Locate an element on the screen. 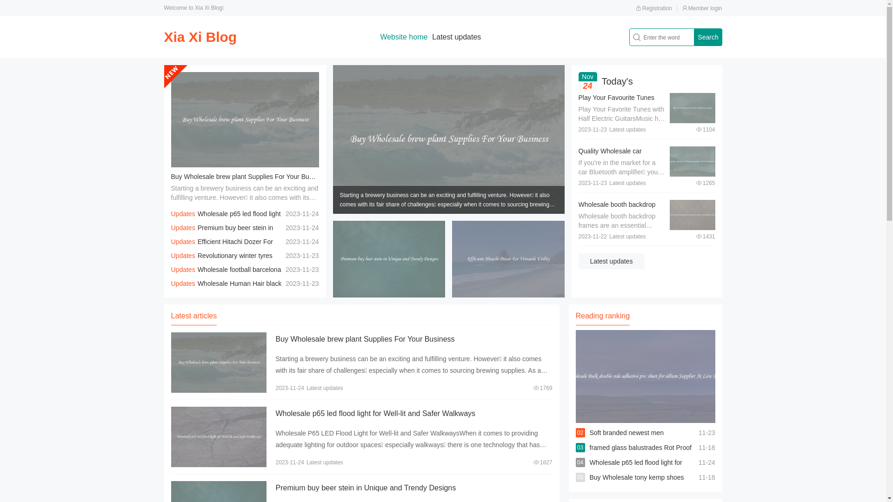 This screenshot has height=502, width=893. Member login is located at coordinates (702, 8).